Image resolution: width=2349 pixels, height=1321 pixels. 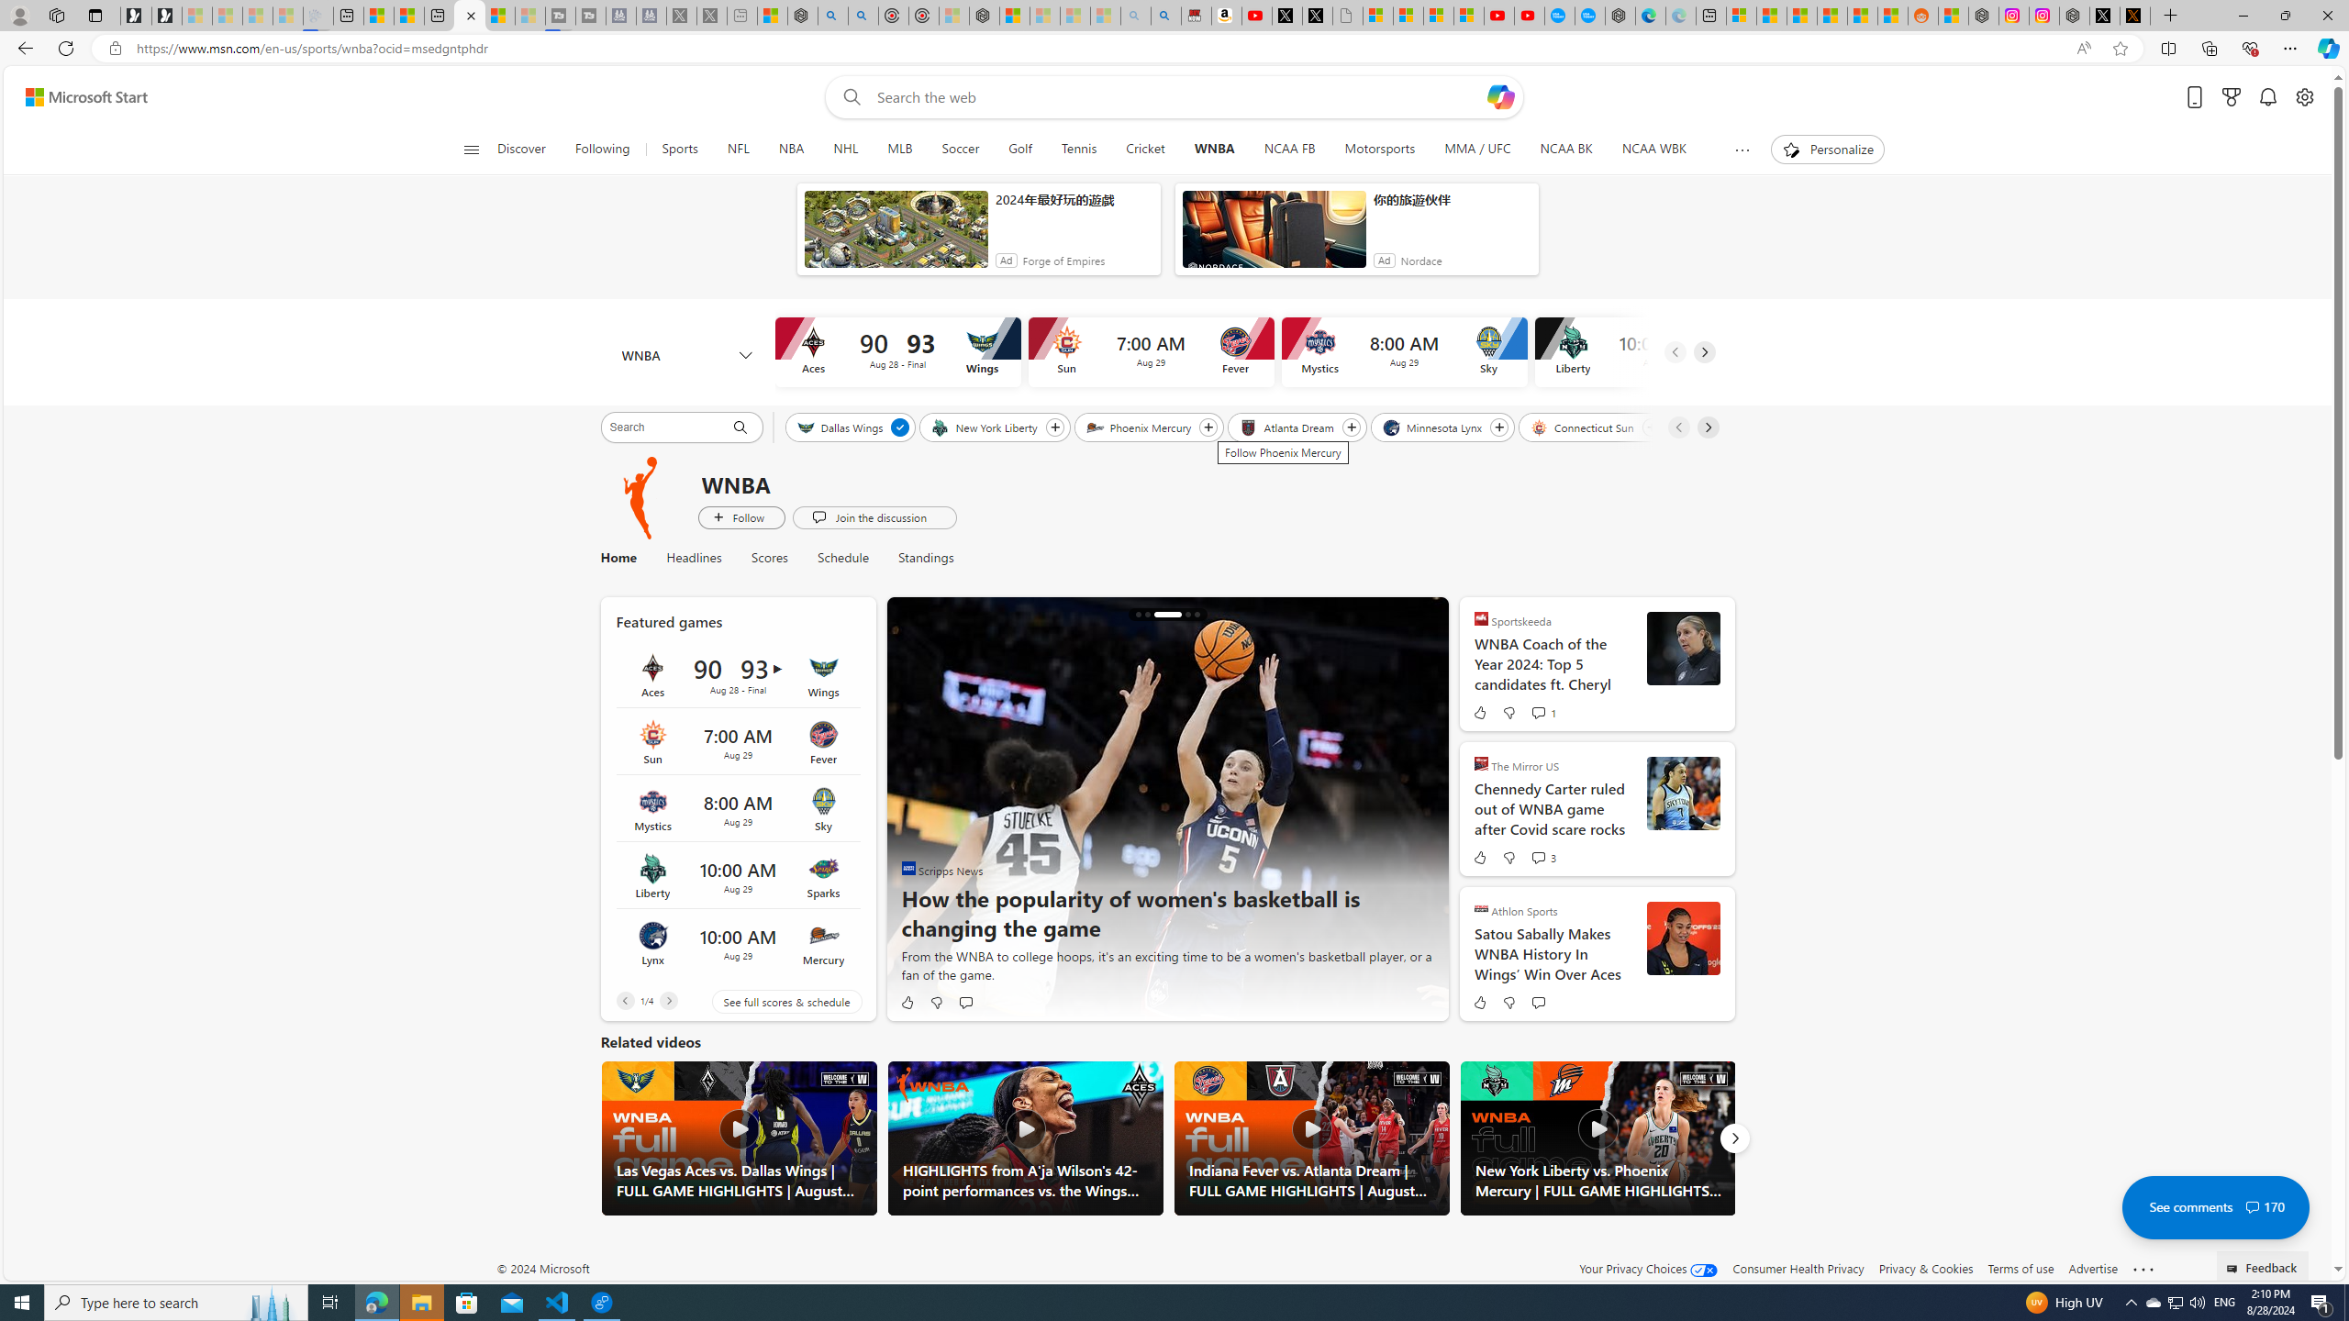 I want to click on Forge of Empires, so click(x=1063, y=261).